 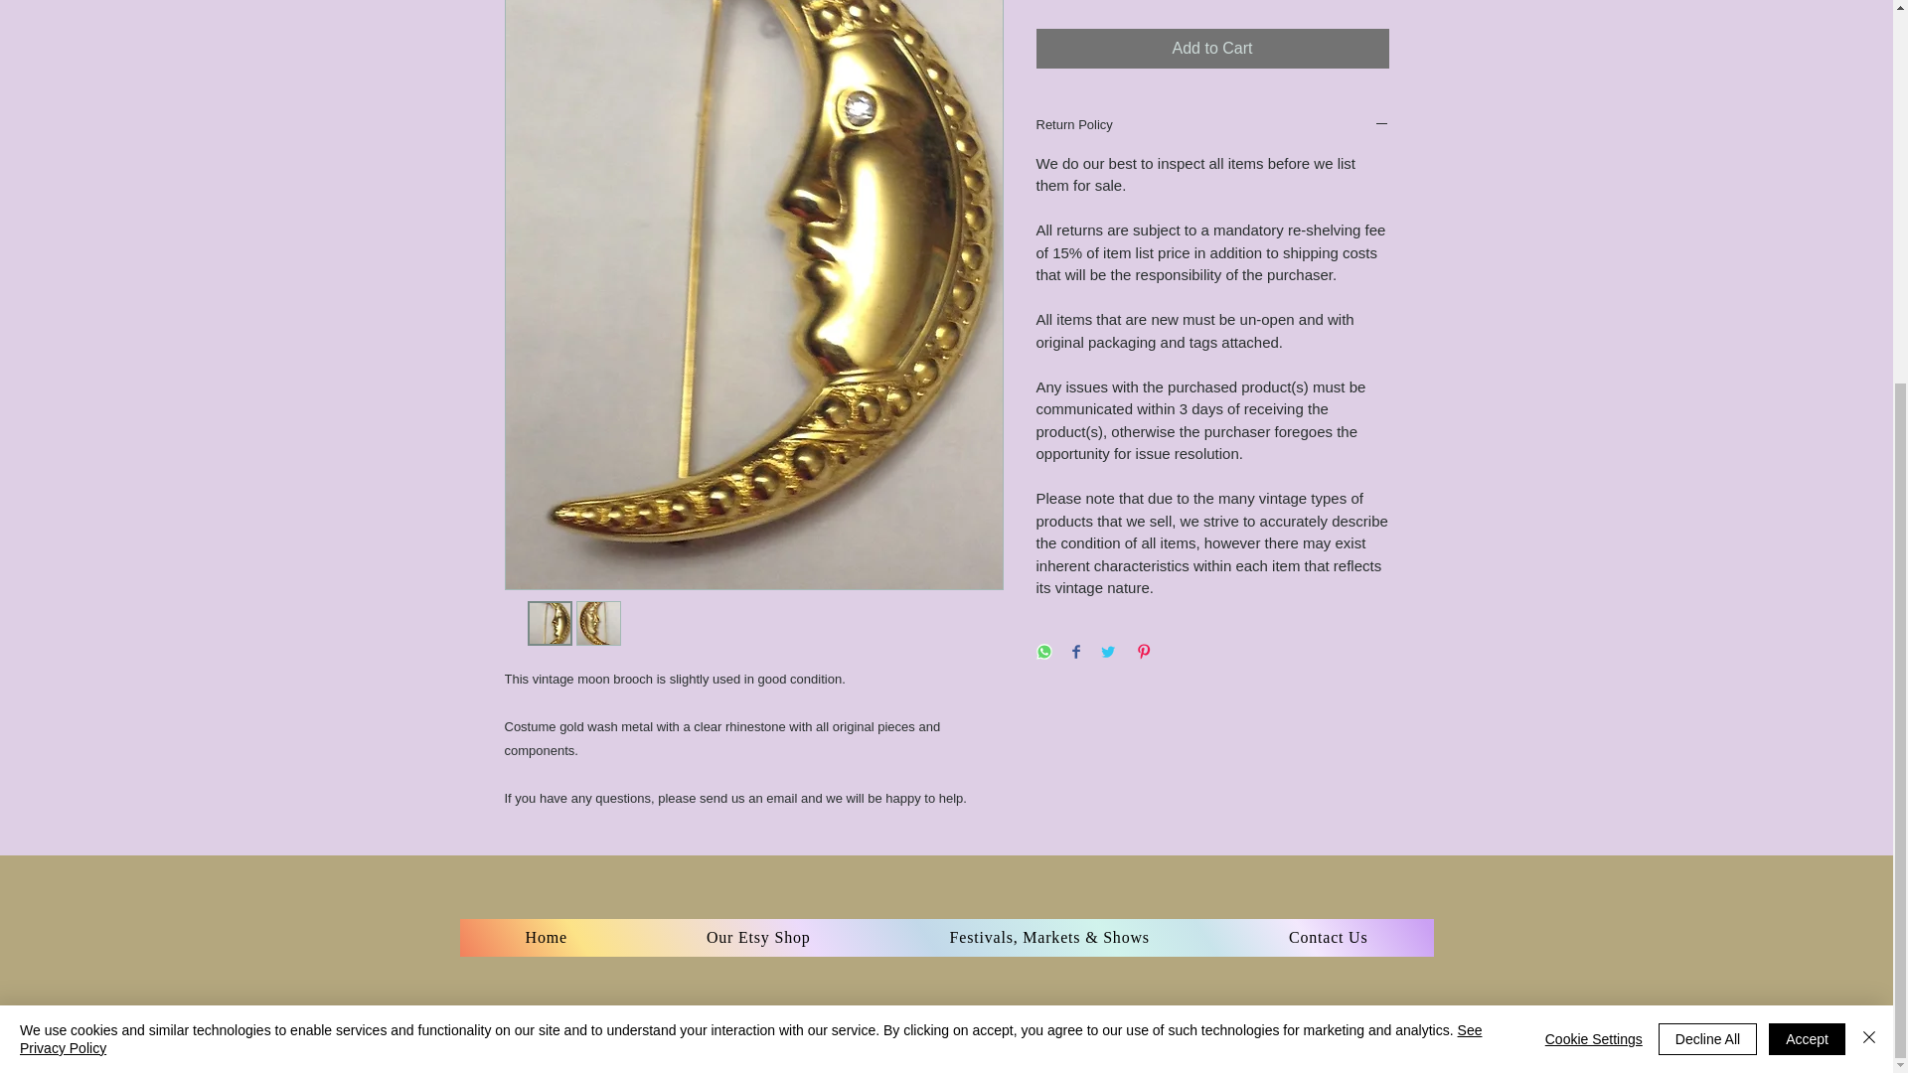 I want to click on Our Etsy Shop, so click(x=758, y=938).